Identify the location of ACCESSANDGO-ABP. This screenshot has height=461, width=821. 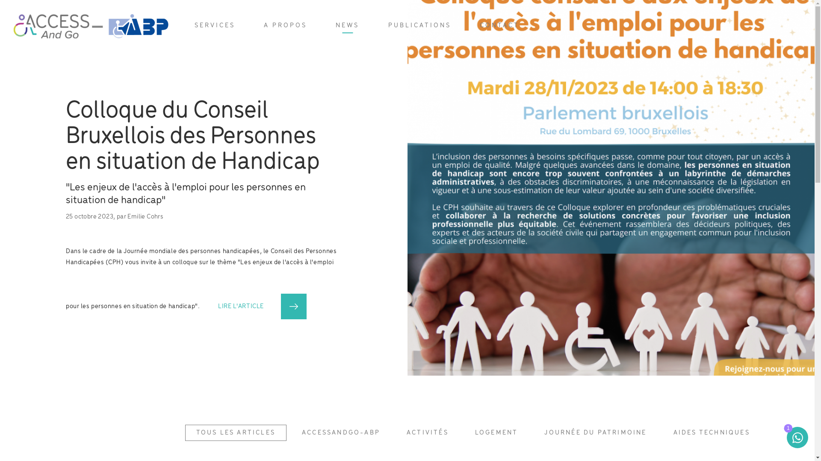
(341, 433).